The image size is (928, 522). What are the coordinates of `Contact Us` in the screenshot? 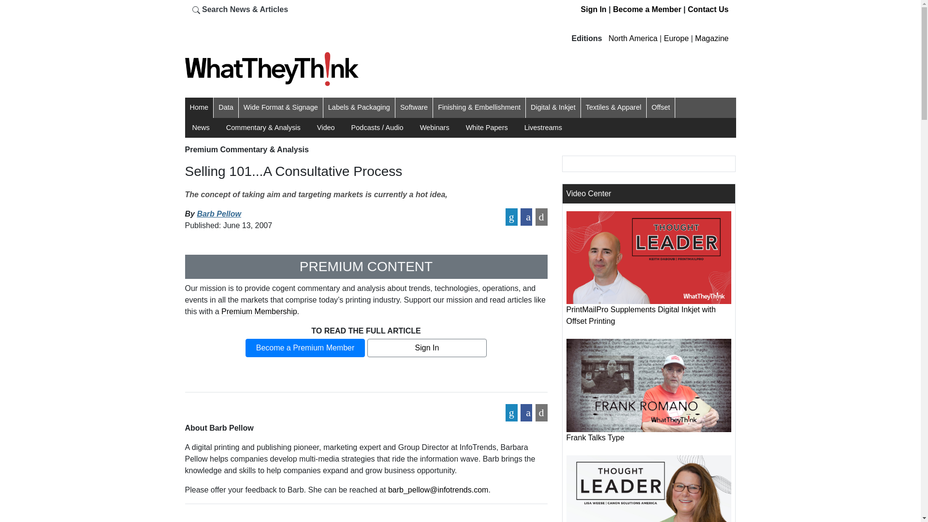 It's located at (708, 9).